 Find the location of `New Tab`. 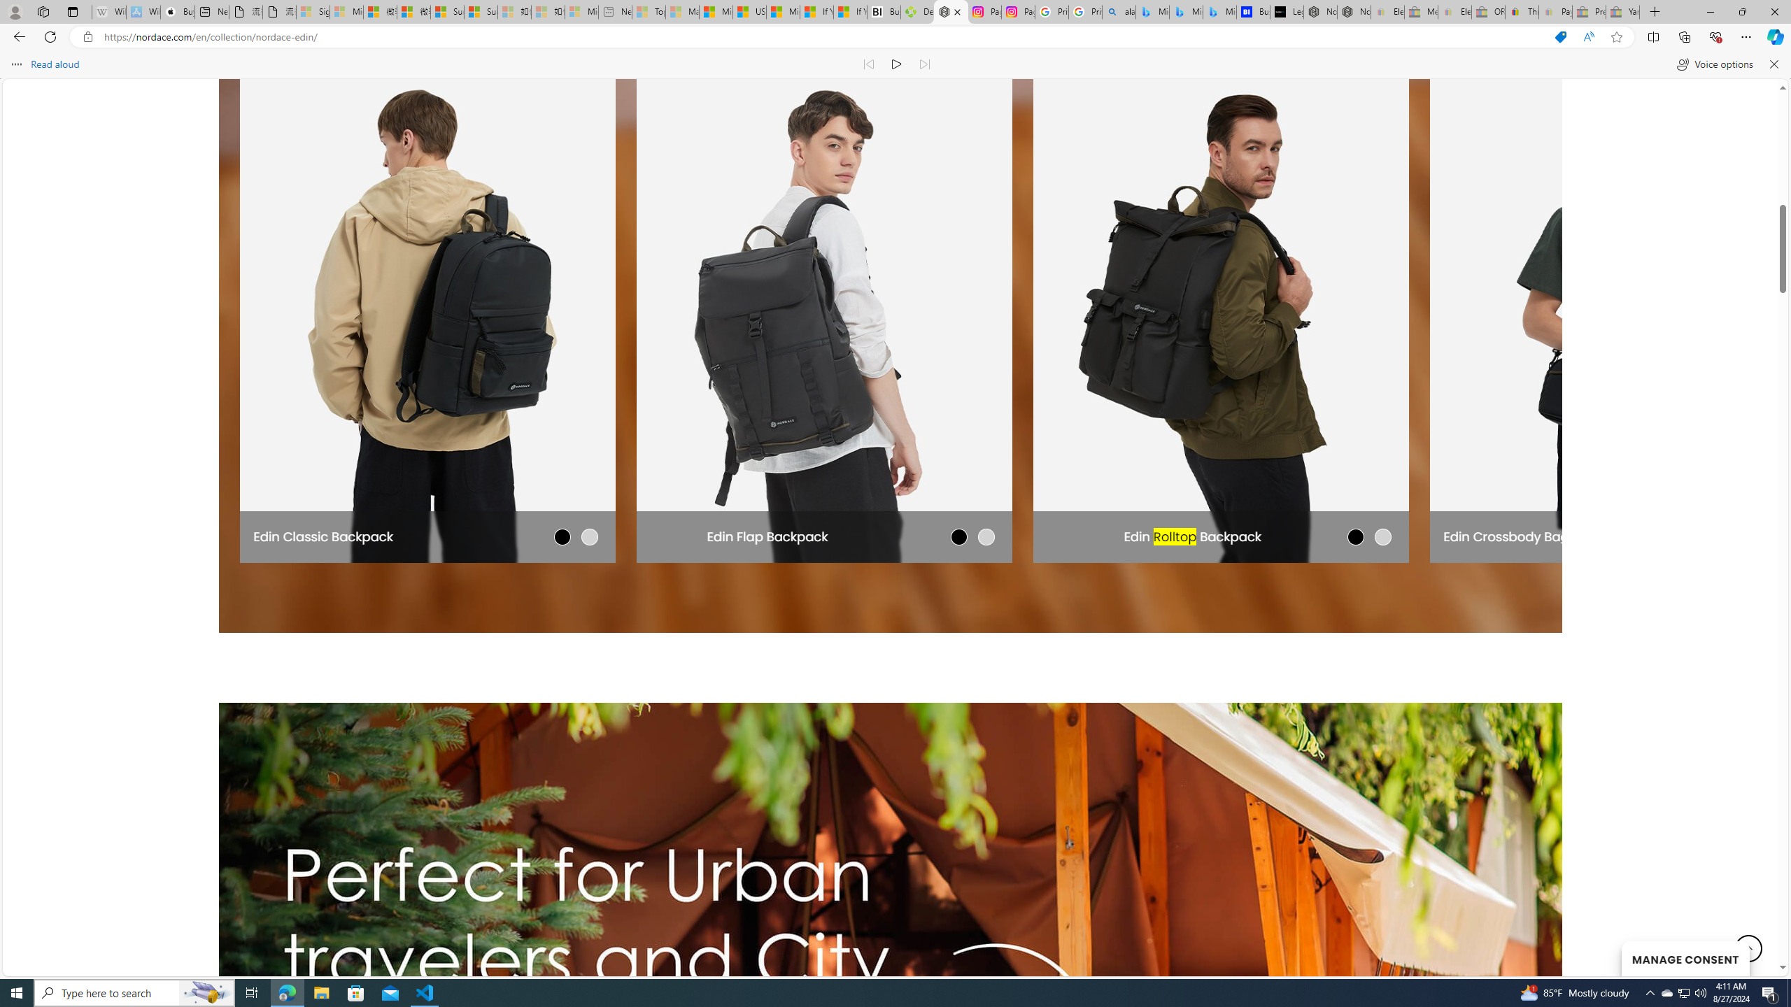

New Tab is located at coordinates (1655, 12).